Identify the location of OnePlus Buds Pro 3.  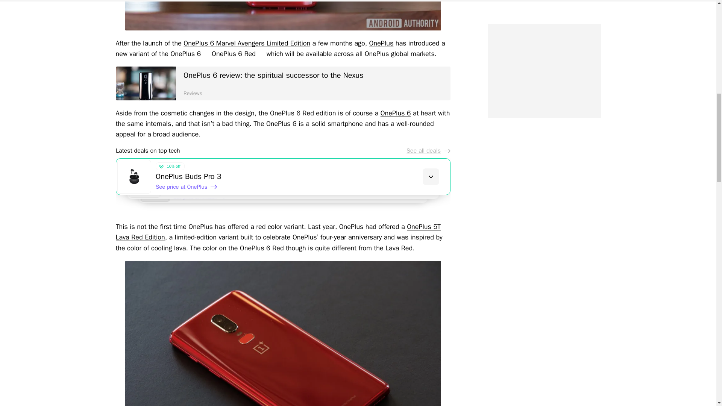
(302, 176).